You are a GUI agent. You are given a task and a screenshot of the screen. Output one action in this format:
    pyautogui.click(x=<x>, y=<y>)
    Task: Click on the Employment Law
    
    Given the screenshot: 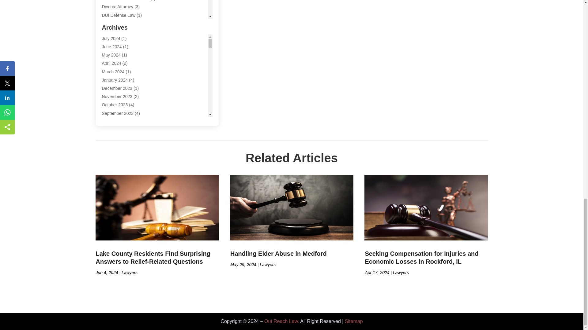 What is the action you would take?
    pyautogui.click(x=118, y=32)
    